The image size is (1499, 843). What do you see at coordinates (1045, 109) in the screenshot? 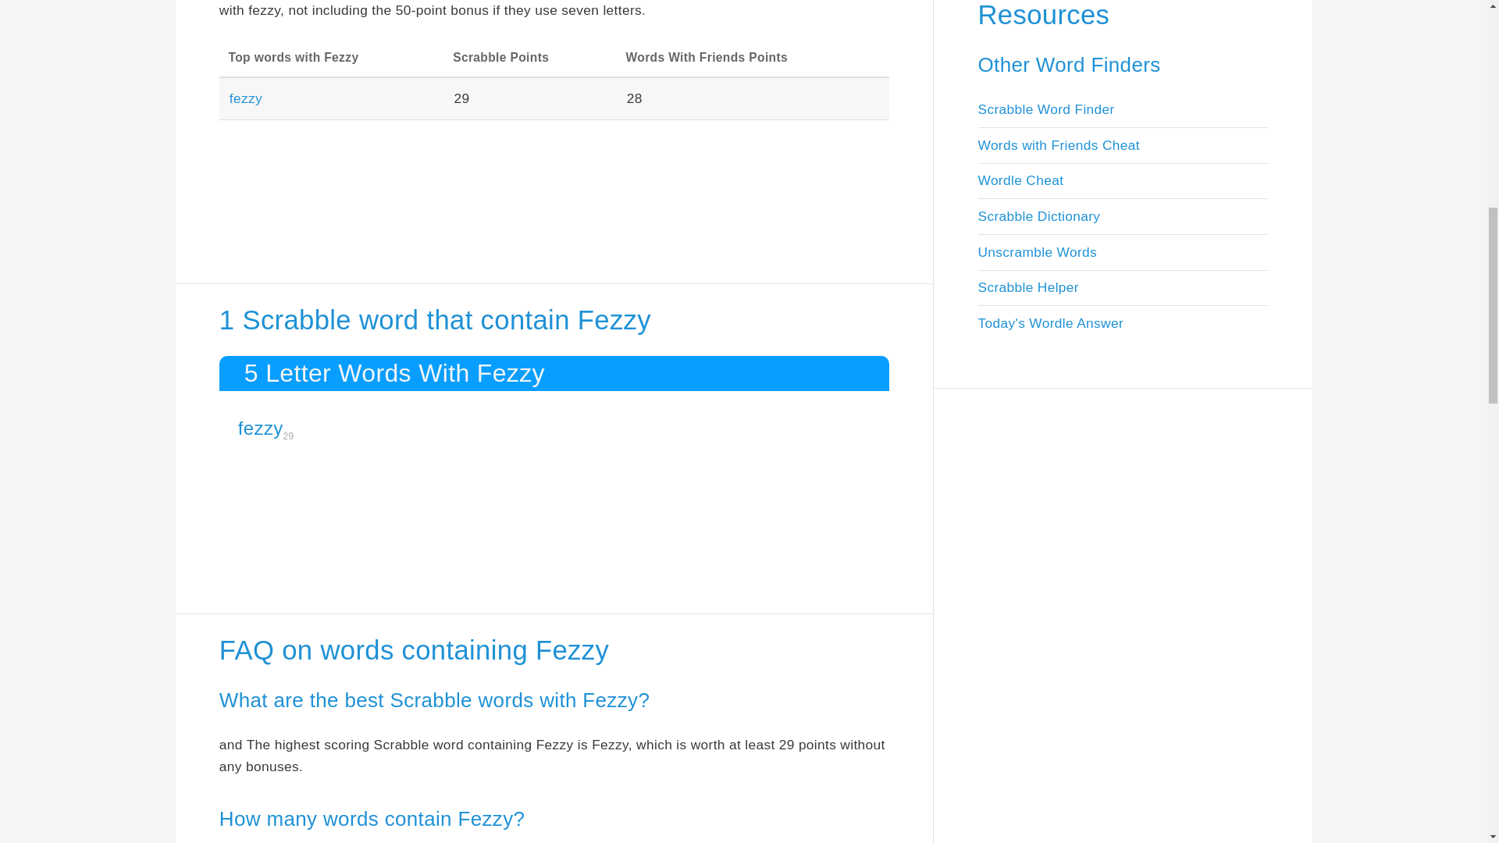
I see `Scrabble Word Finder` at bounding box center [1045, 109].